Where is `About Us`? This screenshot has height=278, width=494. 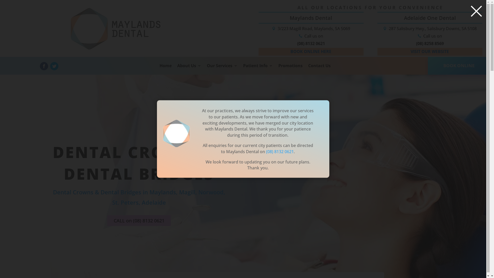
About Us is located at coordinates (189, 69).